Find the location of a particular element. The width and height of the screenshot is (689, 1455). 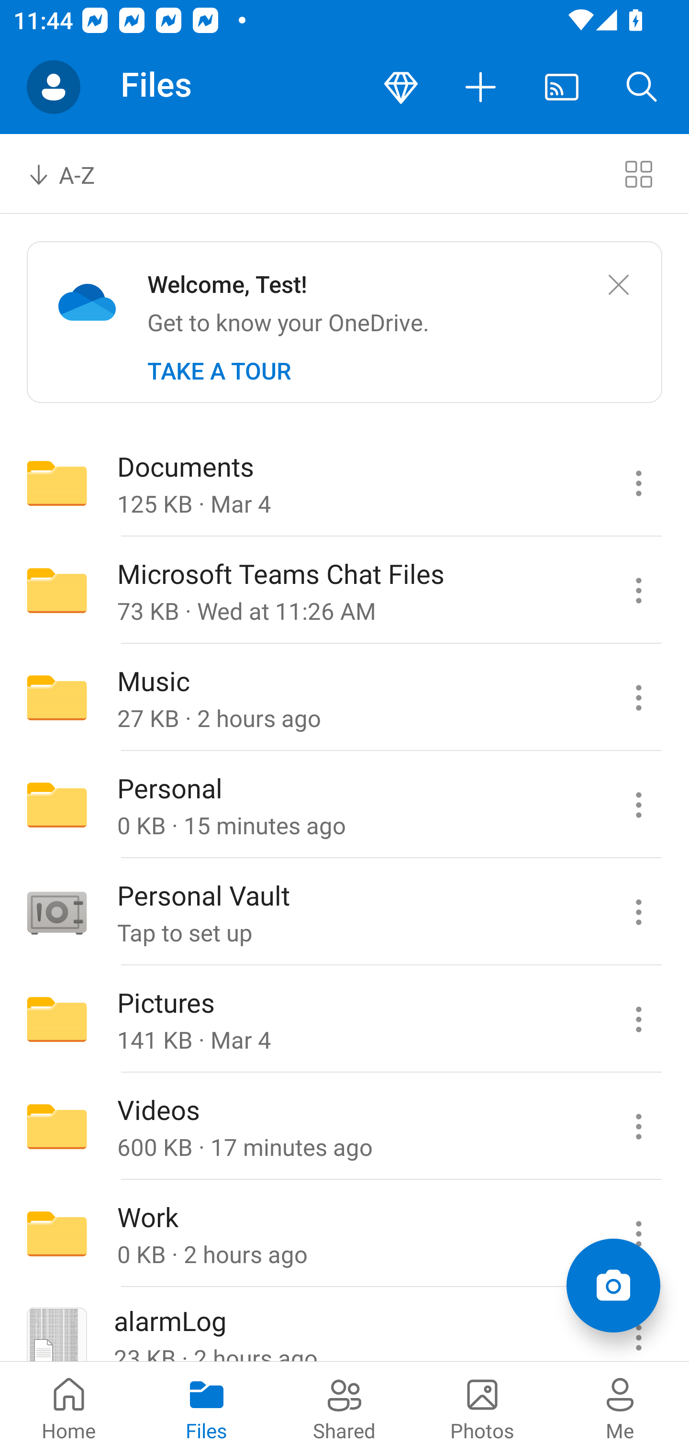

Personal commands is located at coordinates (638, 804).